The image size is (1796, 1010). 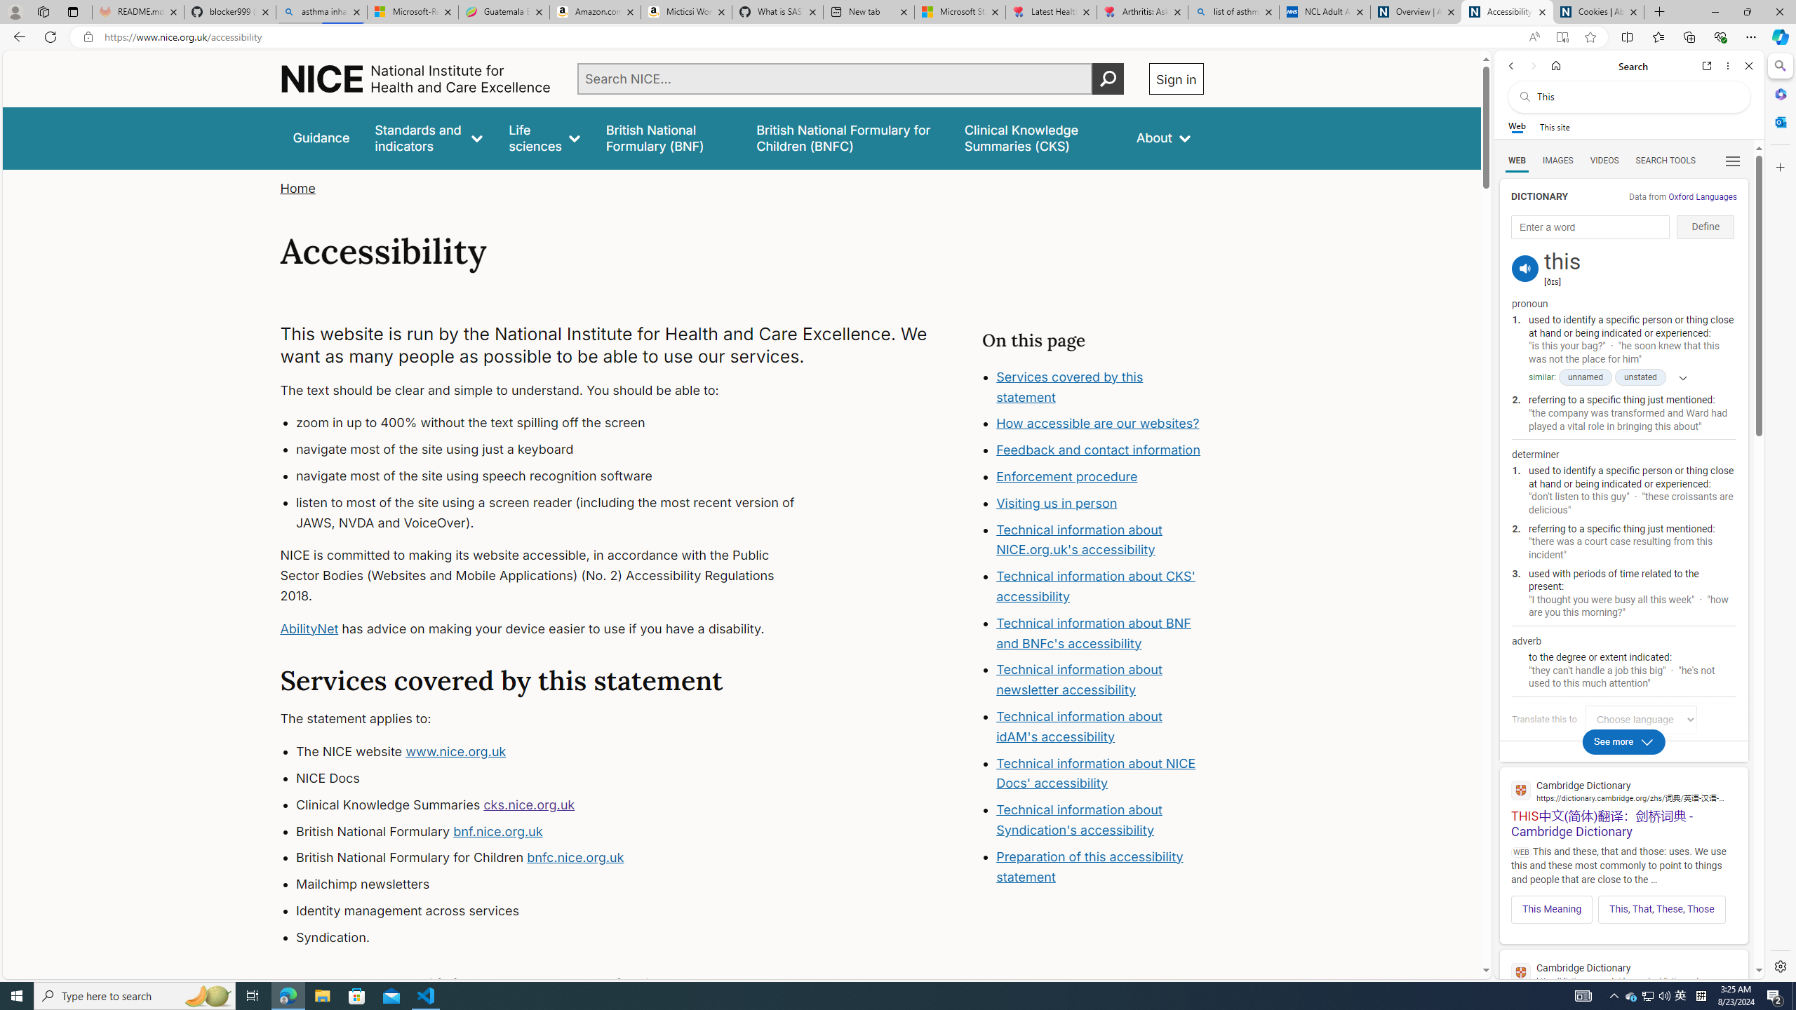 What do you see at coordinates (1096, 773) in the screenshot?
I see `Technical information about NICE Docs' accessibility` at bounding box center [1096, 773].